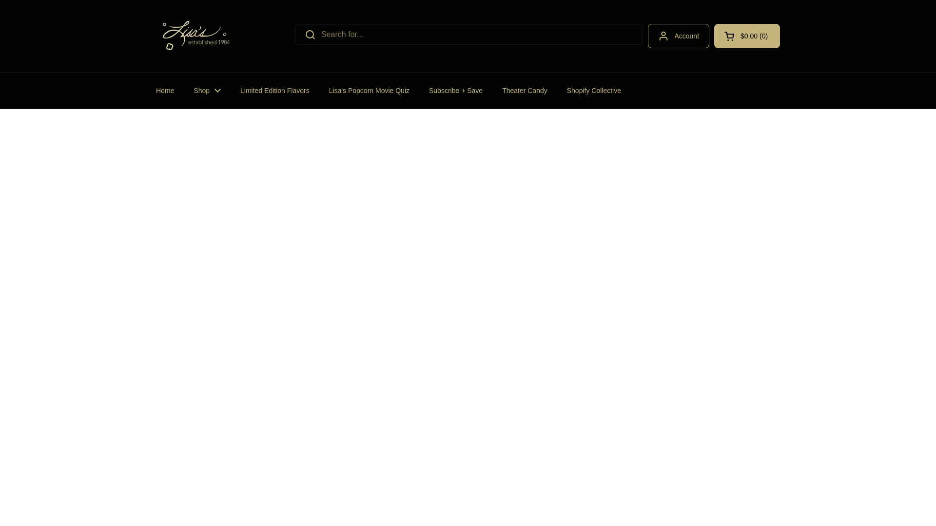 Image resolution: width=936 pixels, height=526 pixels. What do you see at coordinates (274, 91) in the screenshot?
I see `Limited Edition Flavors` at bounding box center [274, 91].